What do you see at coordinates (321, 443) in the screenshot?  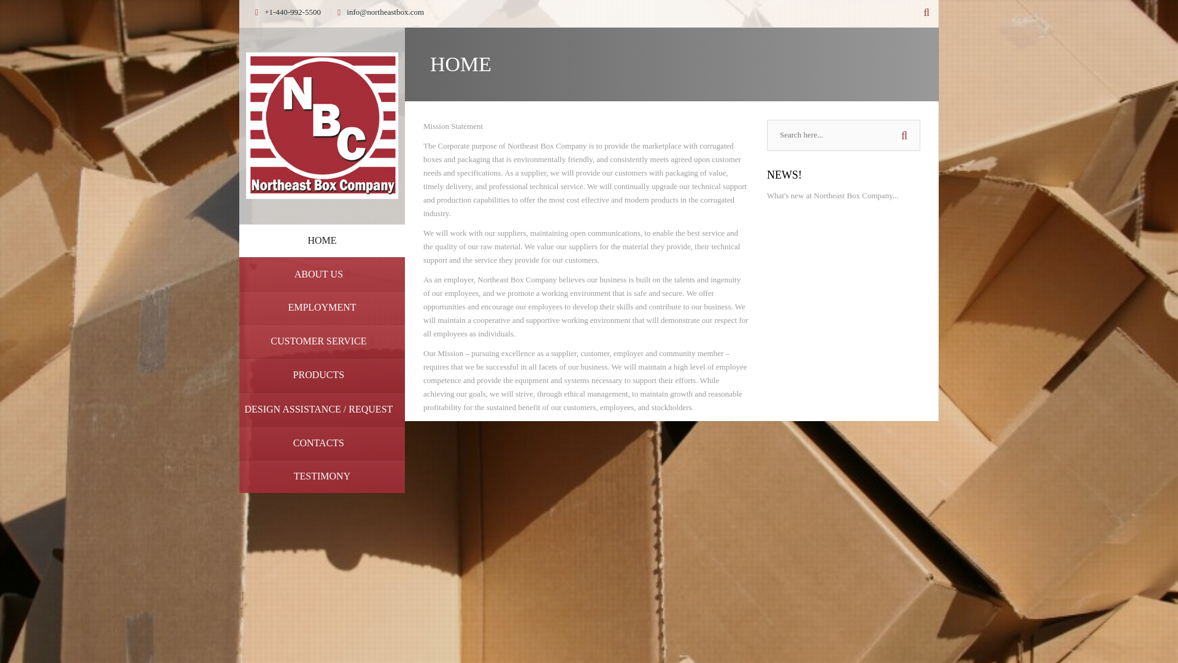 I see `CONTACTS` at bounding box center [321, 443].